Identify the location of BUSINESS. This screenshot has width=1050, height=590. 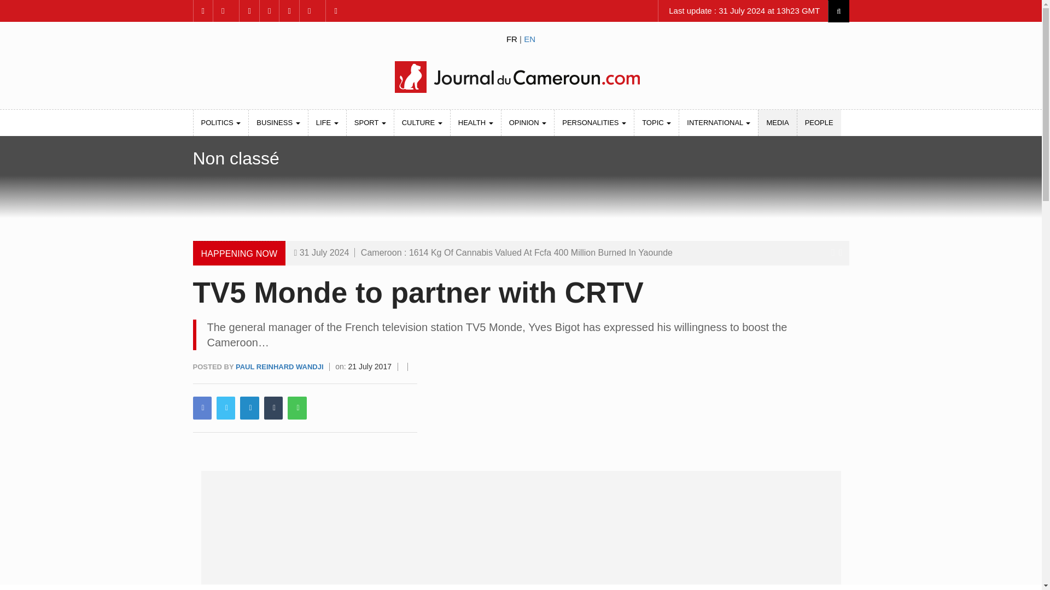
(278, 122).